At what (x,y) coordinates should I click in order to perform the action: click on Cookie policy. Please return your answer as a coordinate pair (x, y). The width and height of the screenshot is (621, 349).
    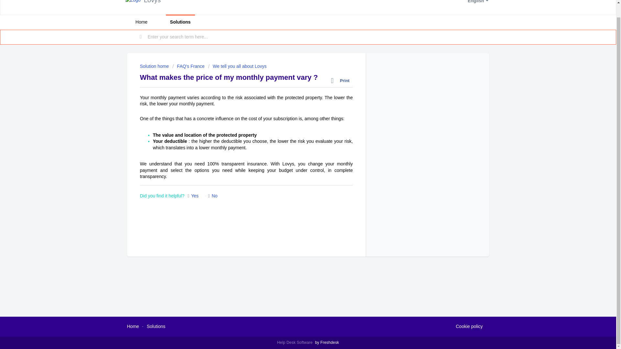
    Looking at the image, I should click on (469, 326).